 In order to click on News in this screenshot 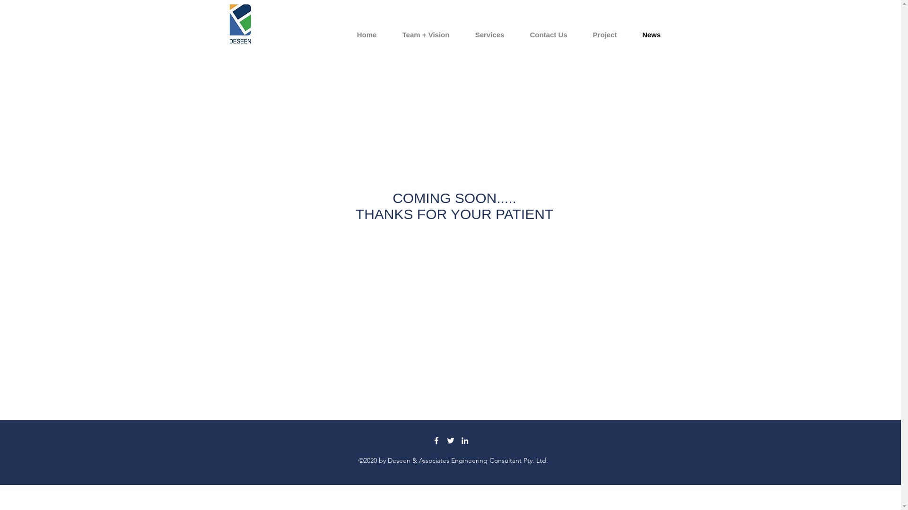, I will do `click(652, 35)`.